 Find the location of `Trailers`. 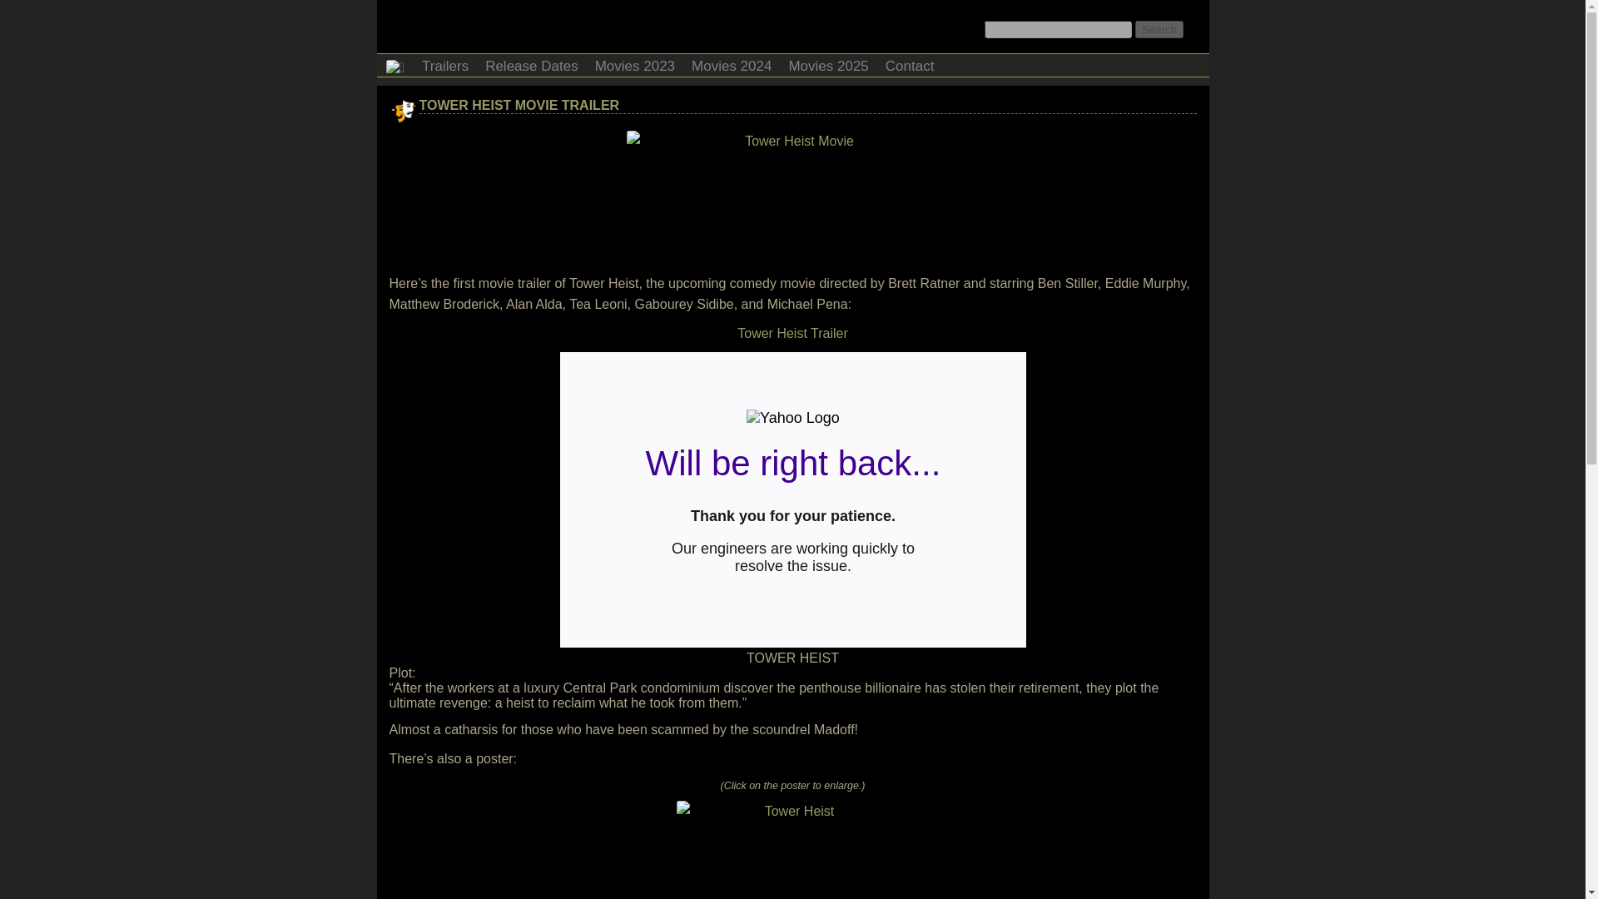

Trailers is located at coordinates (444, 63).